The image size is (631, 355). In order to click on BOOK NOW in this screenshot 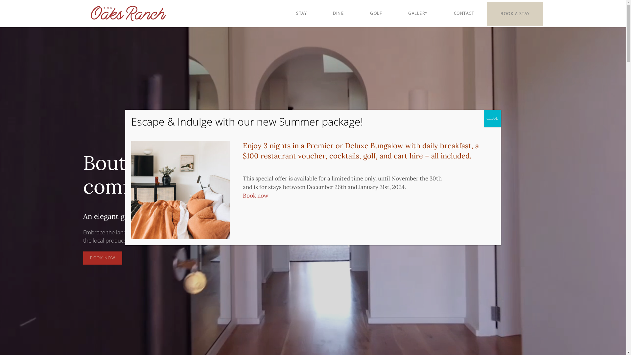, I will do `click(103, 258)`.